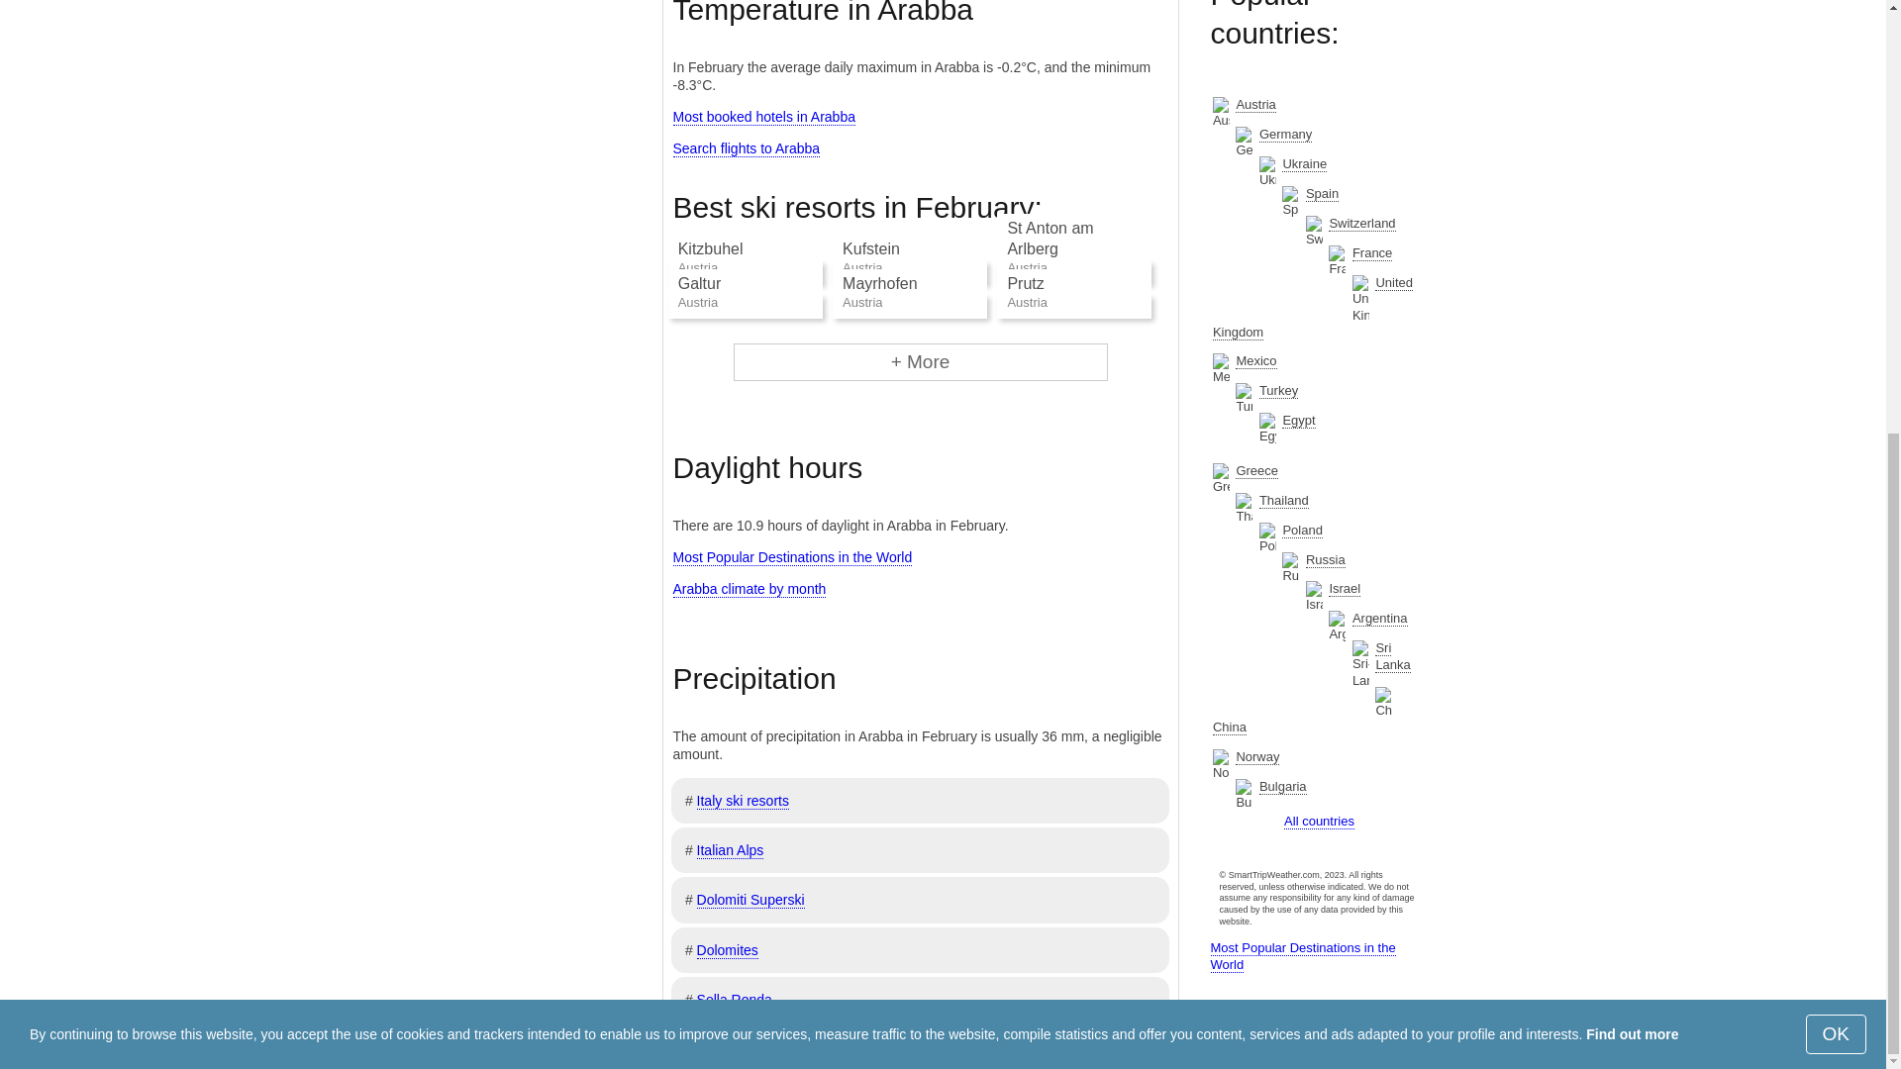 The width and height of the screenshot is (1901, 1069). What do you see at coordinates (879, 283) in the screenshot?
I see `Mayrhofen` at bounding box center [879, 283].